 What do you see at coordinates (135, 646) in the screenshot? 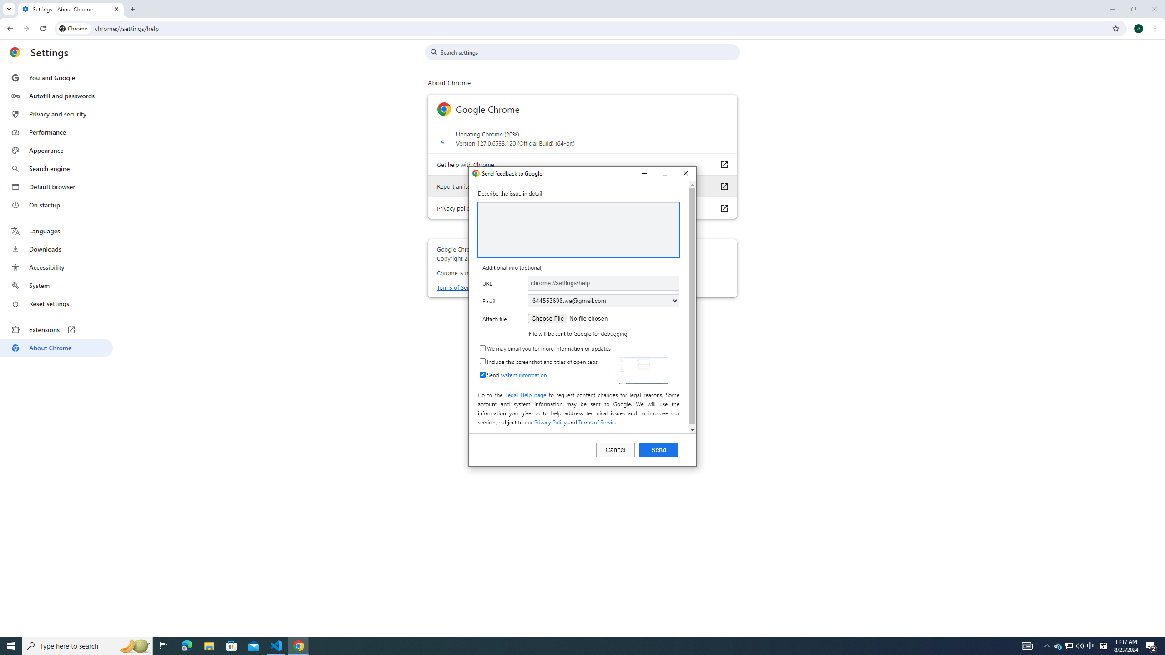
I see `Legal Help page` at bounding box center [135, 646].